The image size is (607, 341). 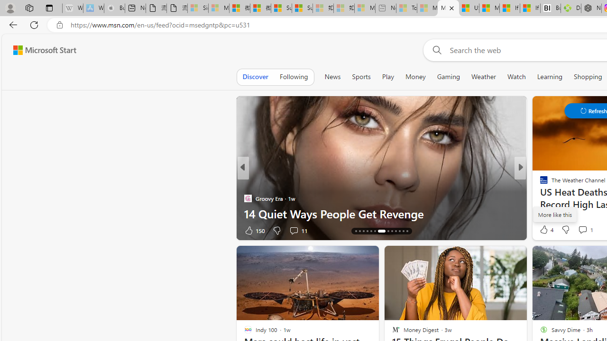 I want to click on AutomationID: tab-23, so click(x=395, y=231).